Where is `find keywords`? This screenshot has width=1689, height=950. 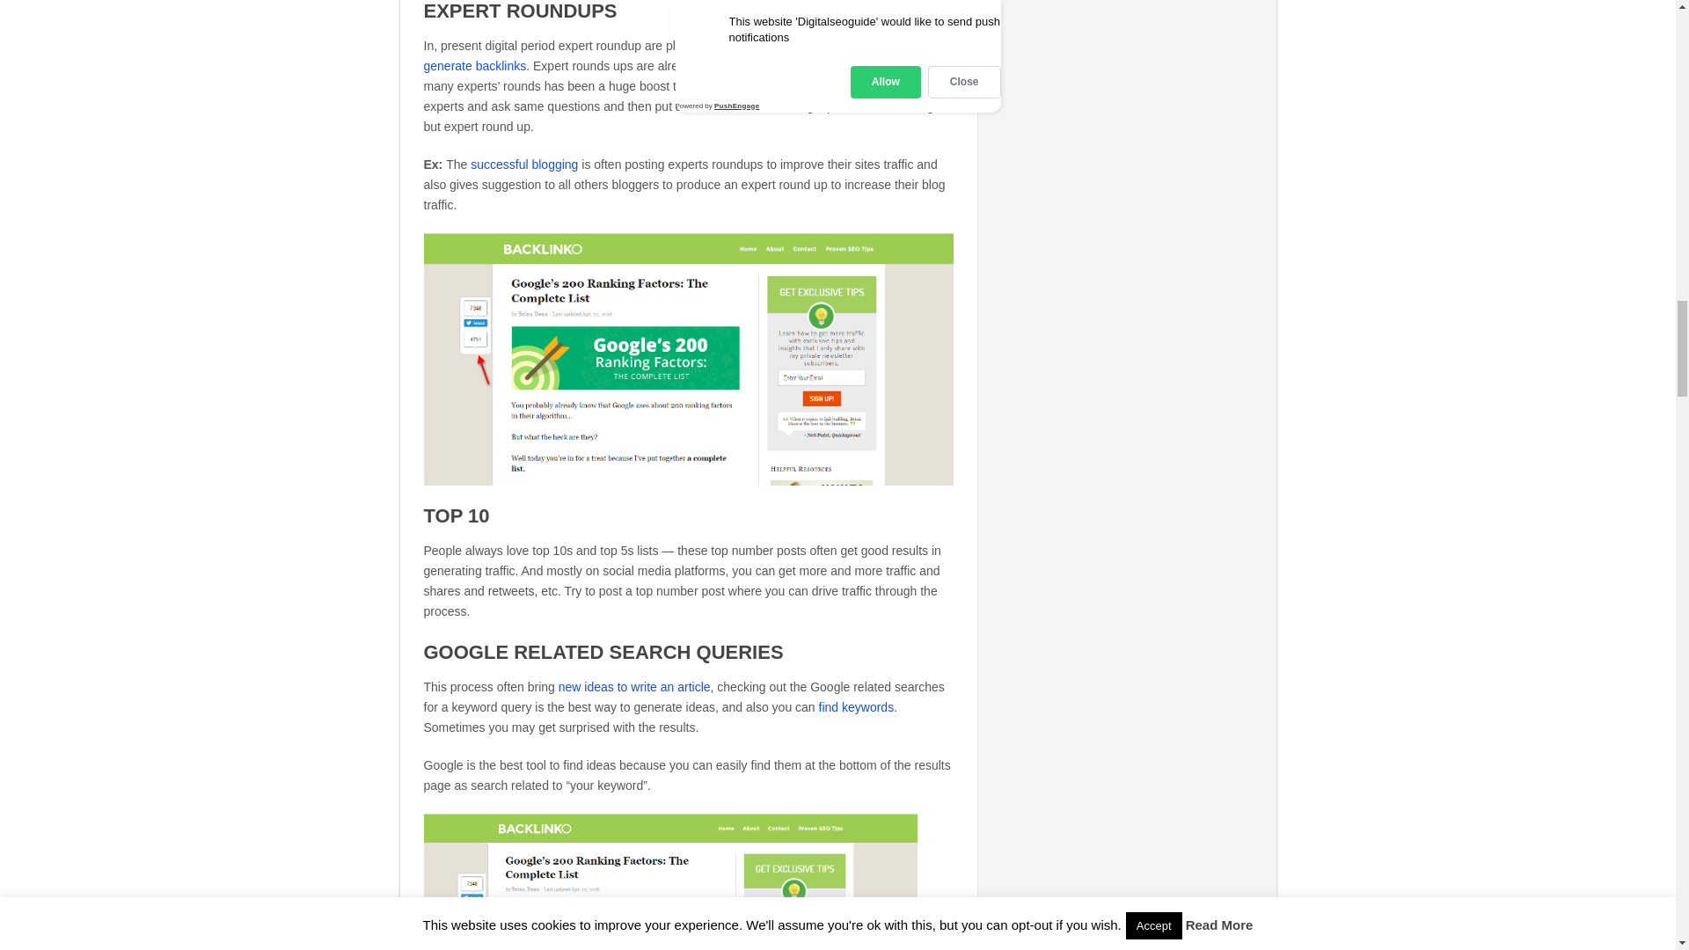 find keywords is located at coordinates (857, 707).